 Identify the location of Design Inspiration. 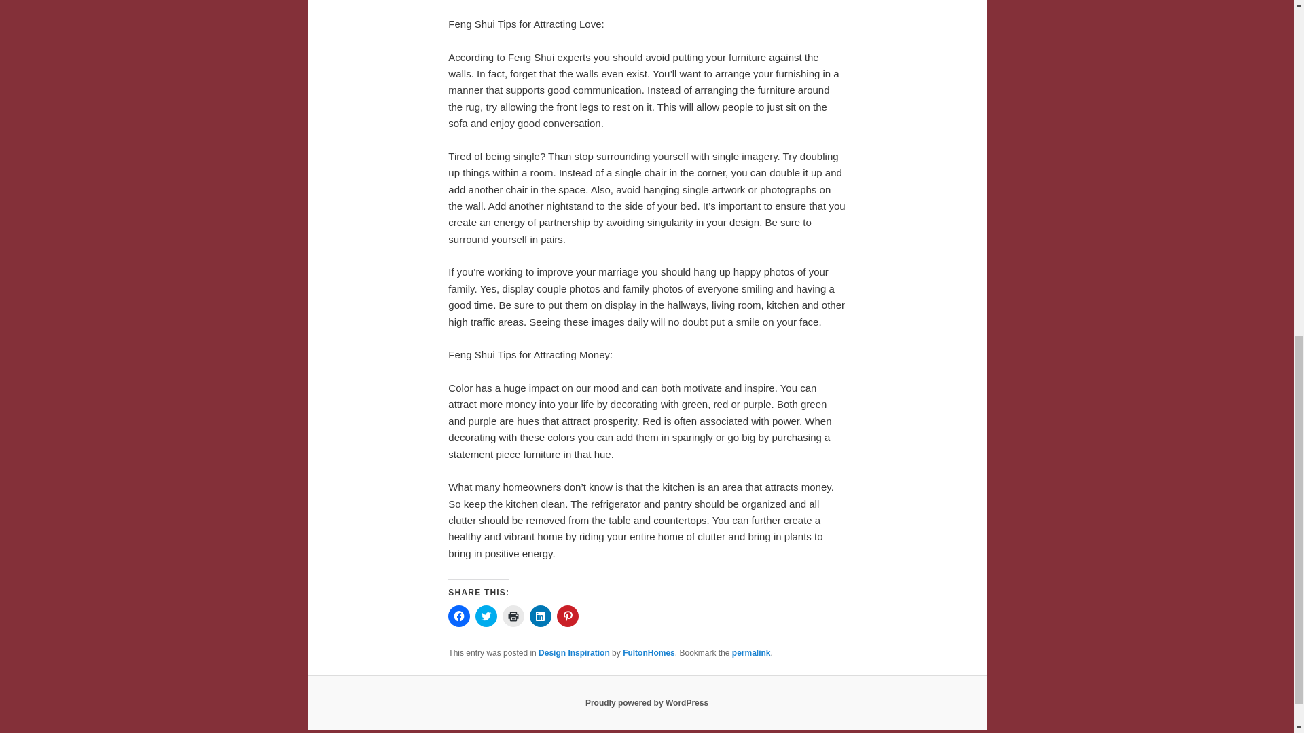
(574, 652).